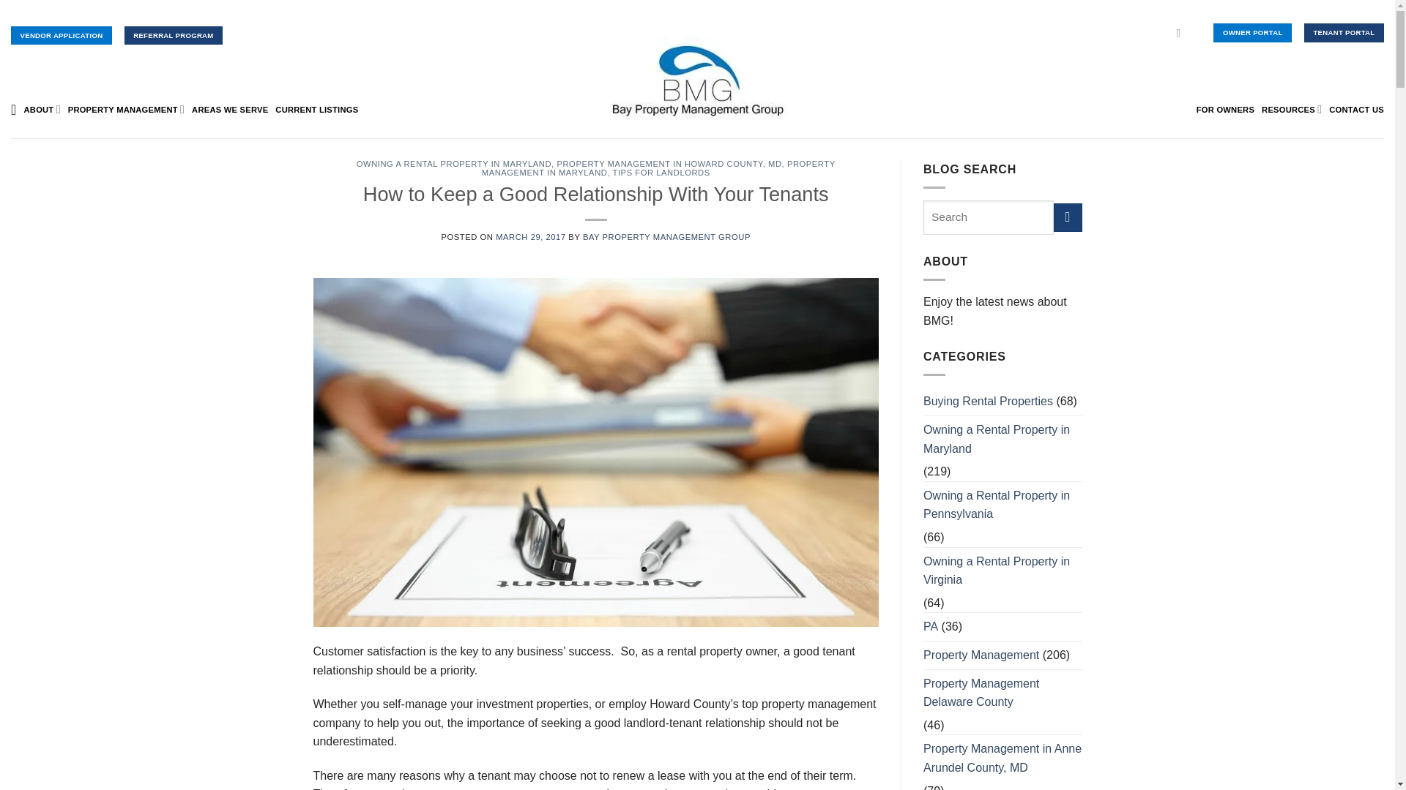  What do you see at coordinates (658, 168) in the screenshot?
I see `PROPERTY MANAGEMENT IN MARYLAND` at bounding box center [658, 168].